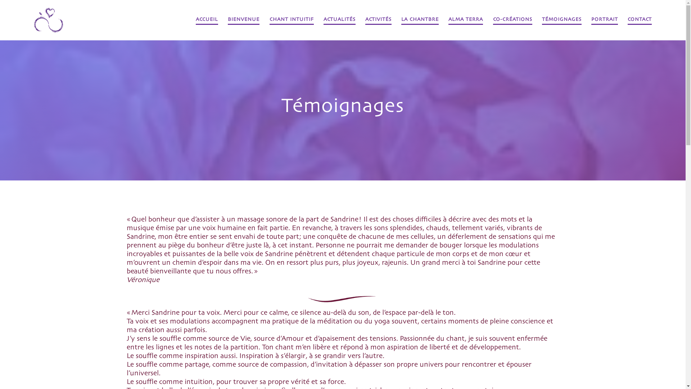  Describe the element at coordinates (640, 20) in the screenshot. I see `CONTACT` at that location.